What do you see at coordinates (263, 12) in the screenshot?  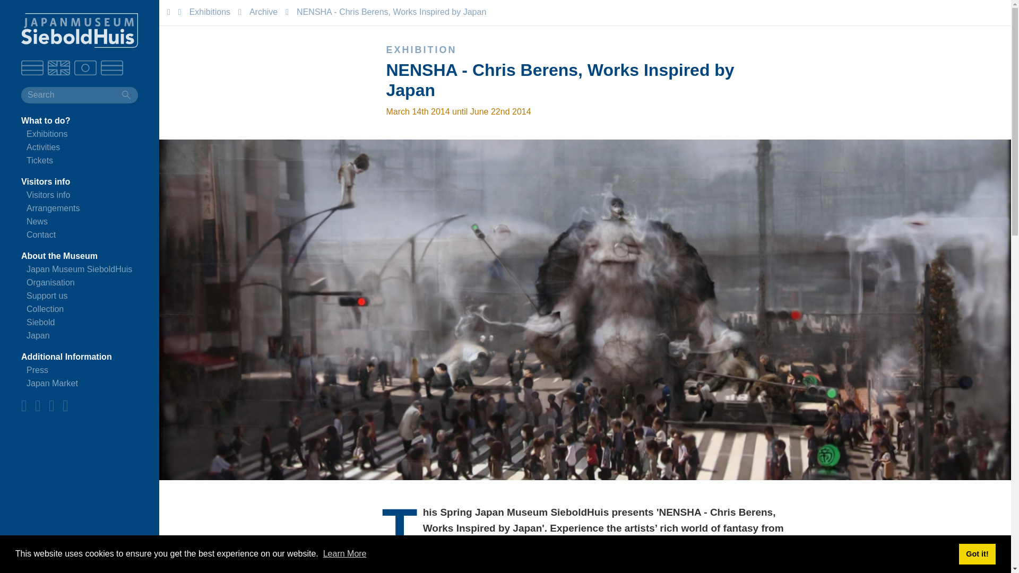 I see `Archive` at bounding box center [263, 12].